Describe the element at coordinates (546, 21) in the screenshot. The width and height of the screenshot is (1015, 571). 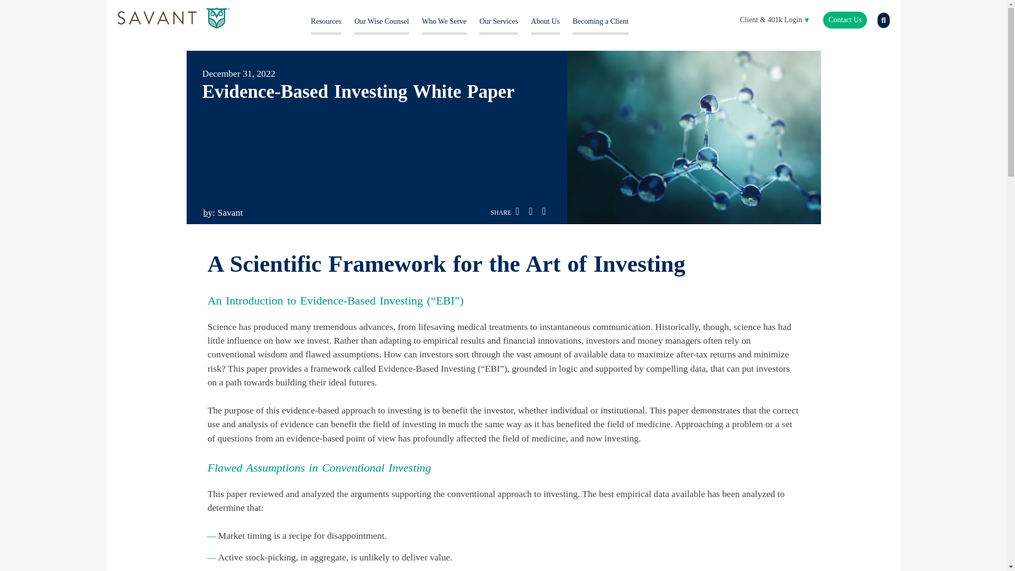
I see `About Us` at that location.